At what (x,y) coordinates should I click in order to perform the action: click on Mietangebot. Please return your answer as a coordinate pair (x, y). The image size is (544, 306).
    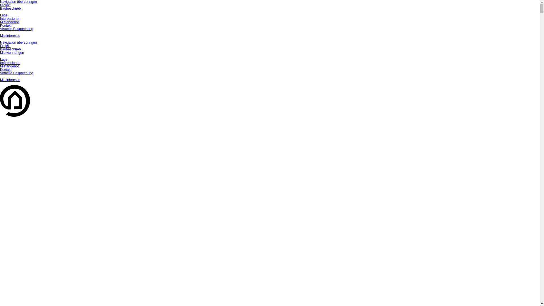
    Looking at the image, I should click on (9, 66).